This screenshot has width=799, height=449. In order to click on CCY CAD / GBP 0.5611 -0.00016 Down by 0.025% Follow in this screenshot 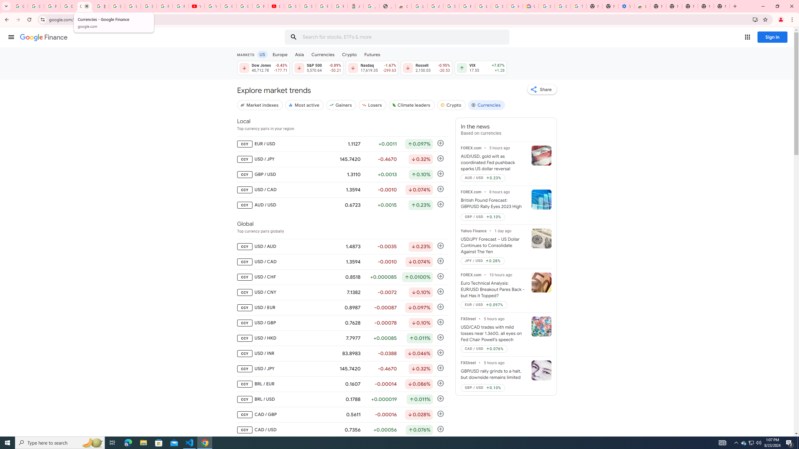, I will do `click(342, 415)`.